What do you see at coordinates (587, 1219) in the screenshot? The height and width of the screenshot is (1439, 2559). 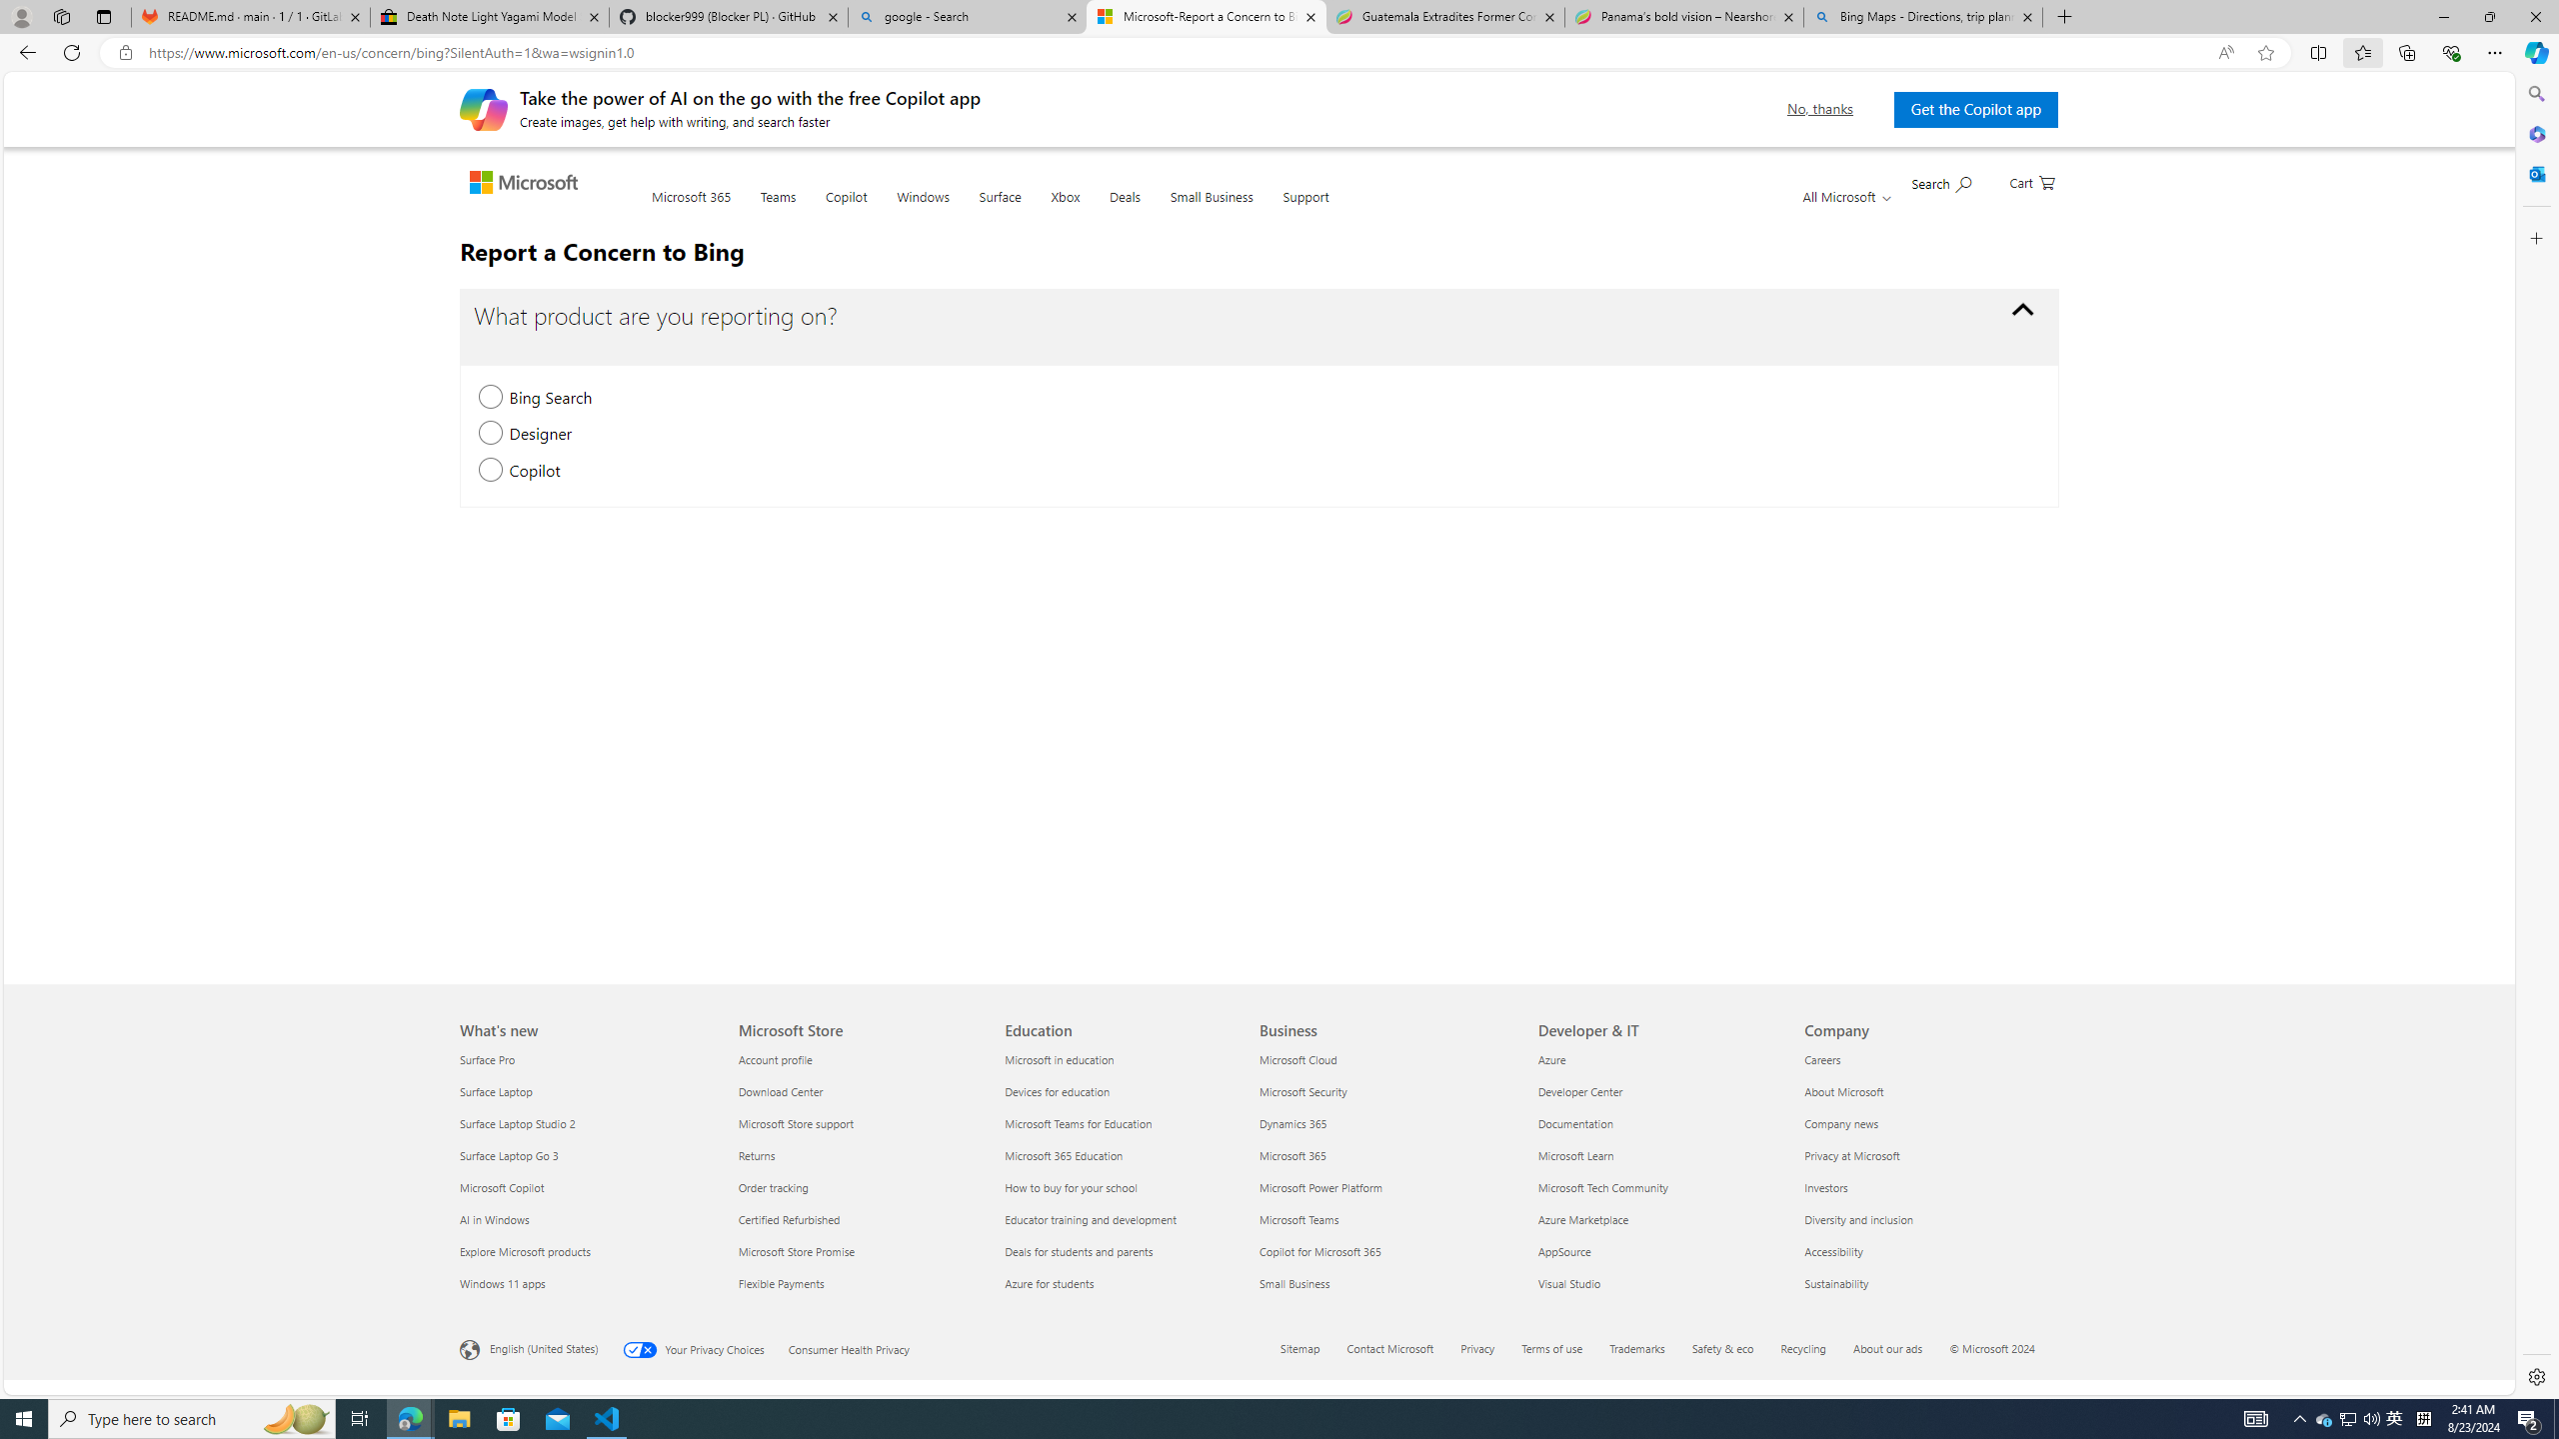 I see `AI in Windows` at bounding box center [587, 1219].